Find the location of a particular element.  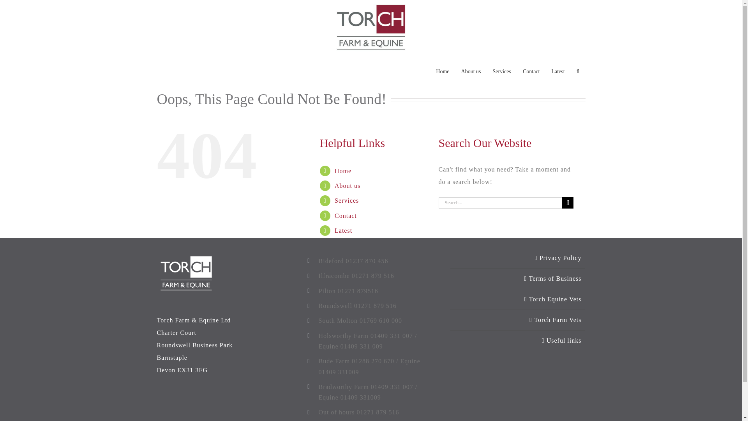

Contact is located at coordinates (345, 216).